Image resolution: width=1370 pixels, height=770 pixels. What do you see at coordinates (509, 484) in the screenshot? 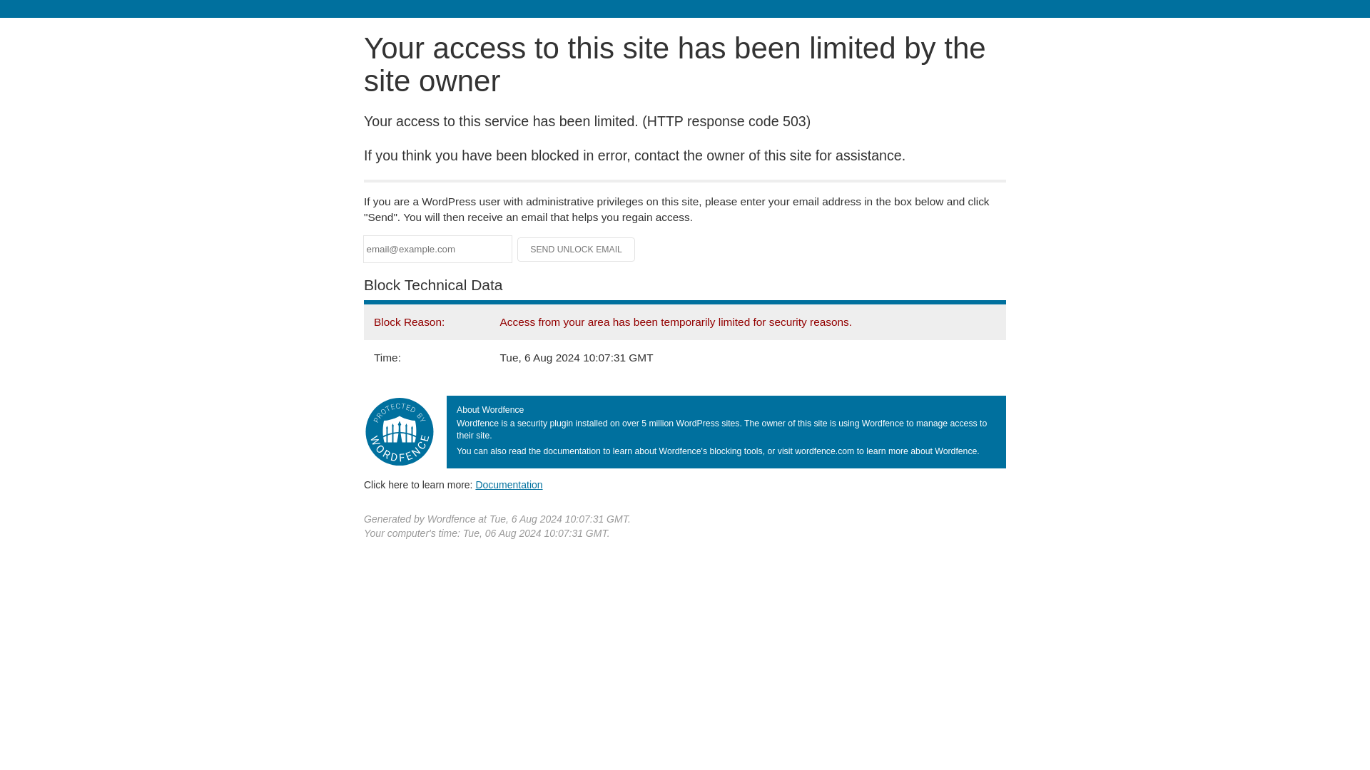
I see `Documentation` at bounding box center [509, 484].